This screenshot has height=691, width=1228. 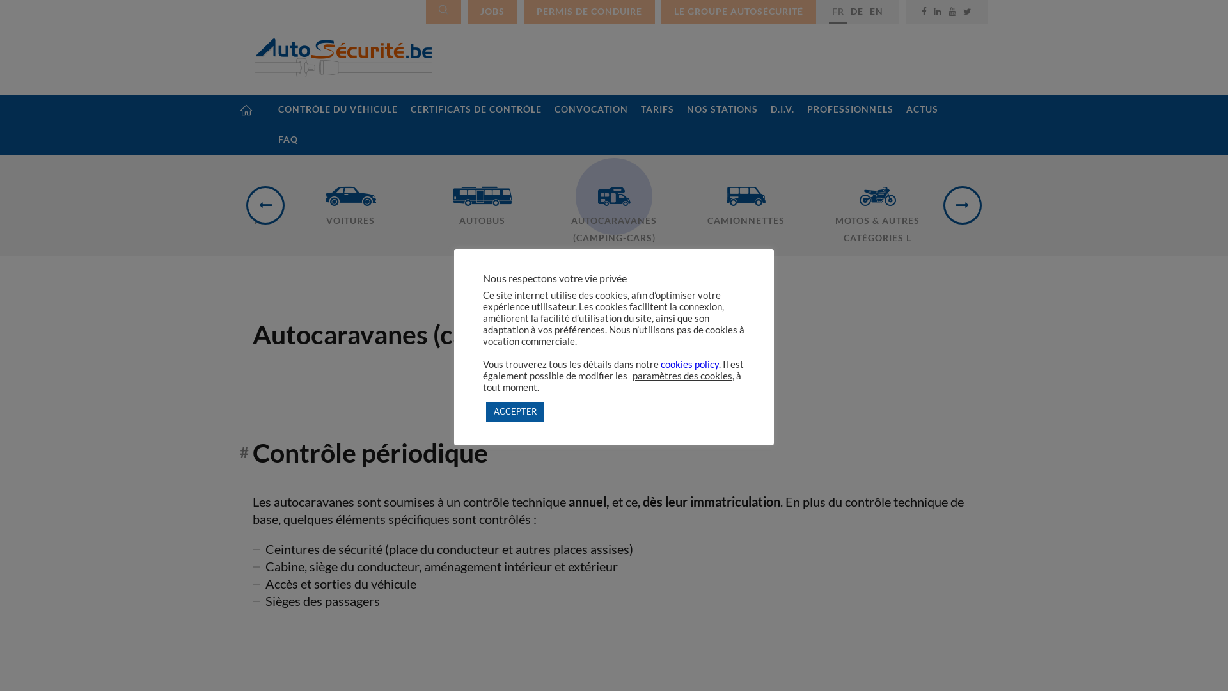 What do you see at coordinates (922, 110) in the screenshot?
I see `ACTUS` at bounding box center [922, 110].